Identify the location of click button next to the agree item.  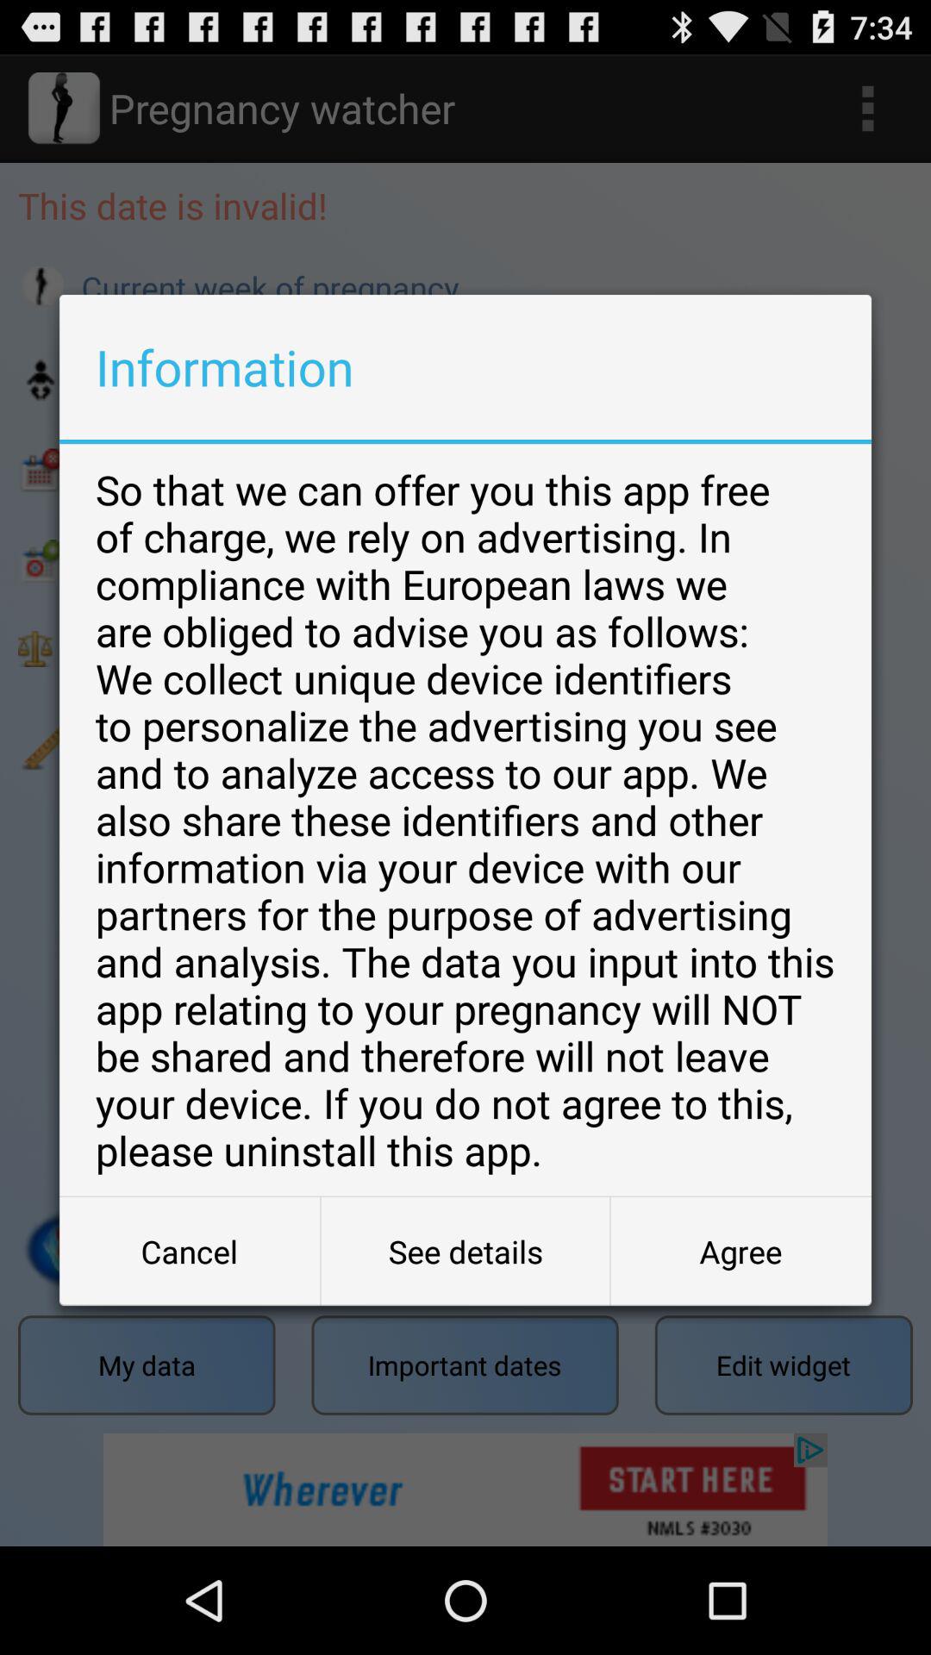
(465, 1252).